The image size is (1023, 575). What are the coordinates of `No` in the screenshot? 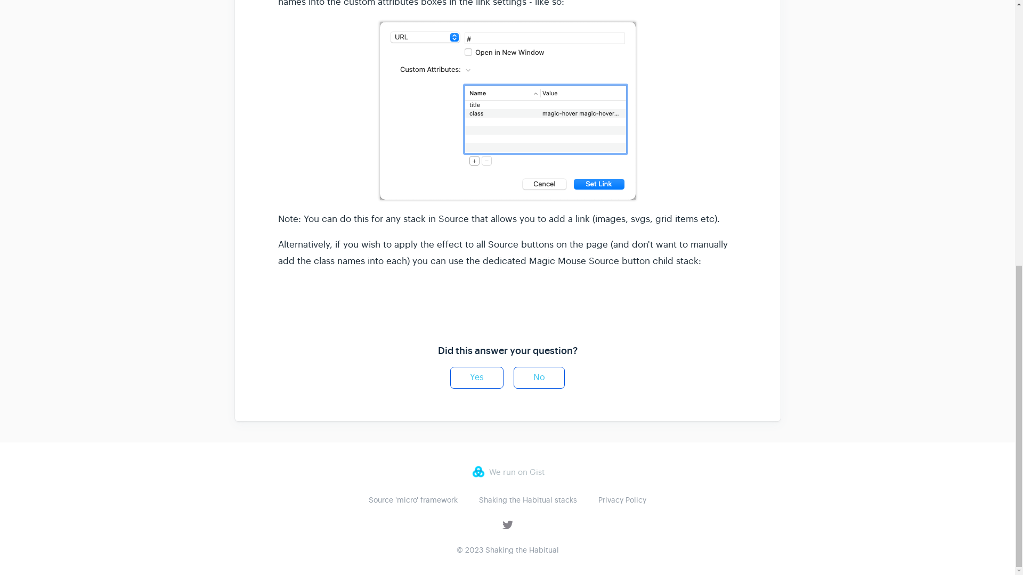 It's located at (539, 378).